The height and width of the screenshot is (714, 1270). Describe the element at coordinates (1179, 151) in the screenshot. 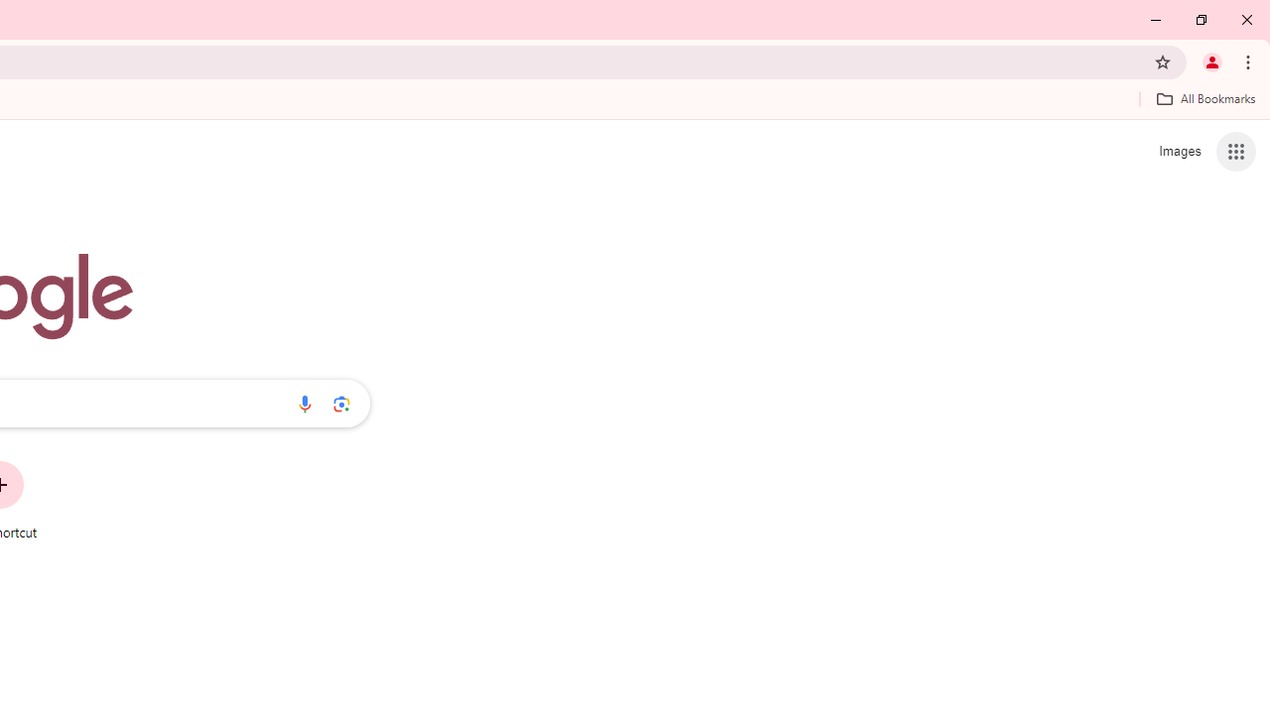

I see `Search for Images ` at that location.